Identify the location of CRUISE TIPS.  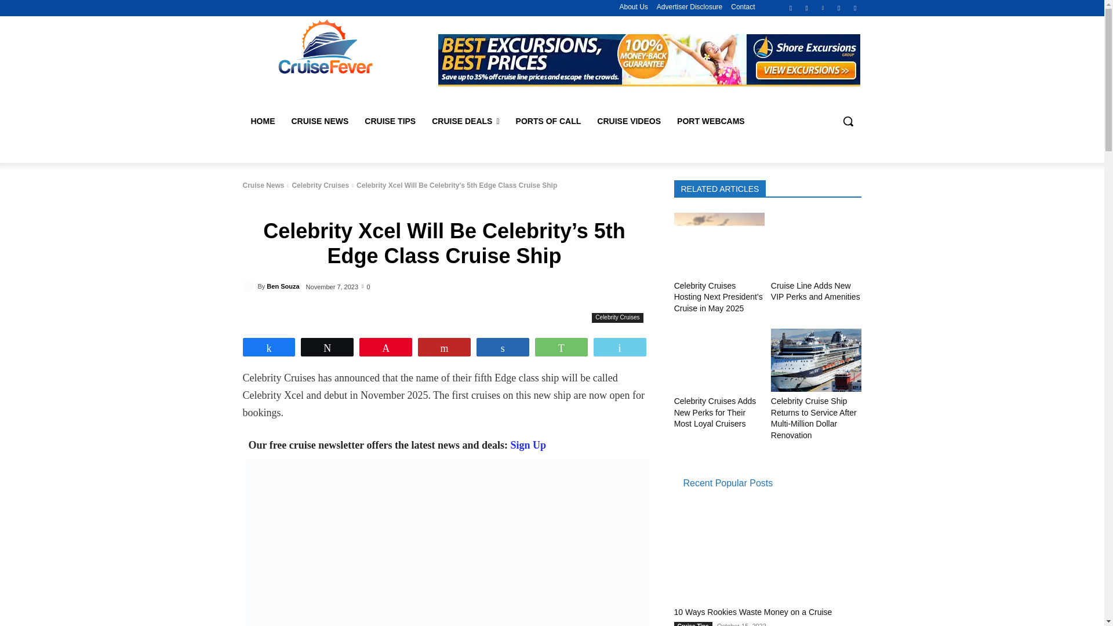
(390, 121).